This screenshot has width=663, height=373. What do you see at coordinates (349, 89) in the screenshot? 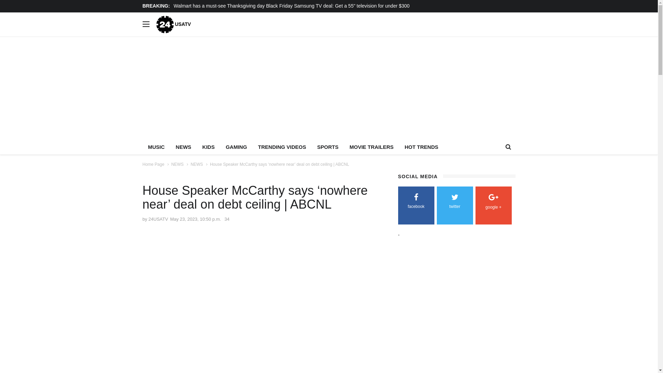
I see `Advertisement` at bounding box center [349, 89].